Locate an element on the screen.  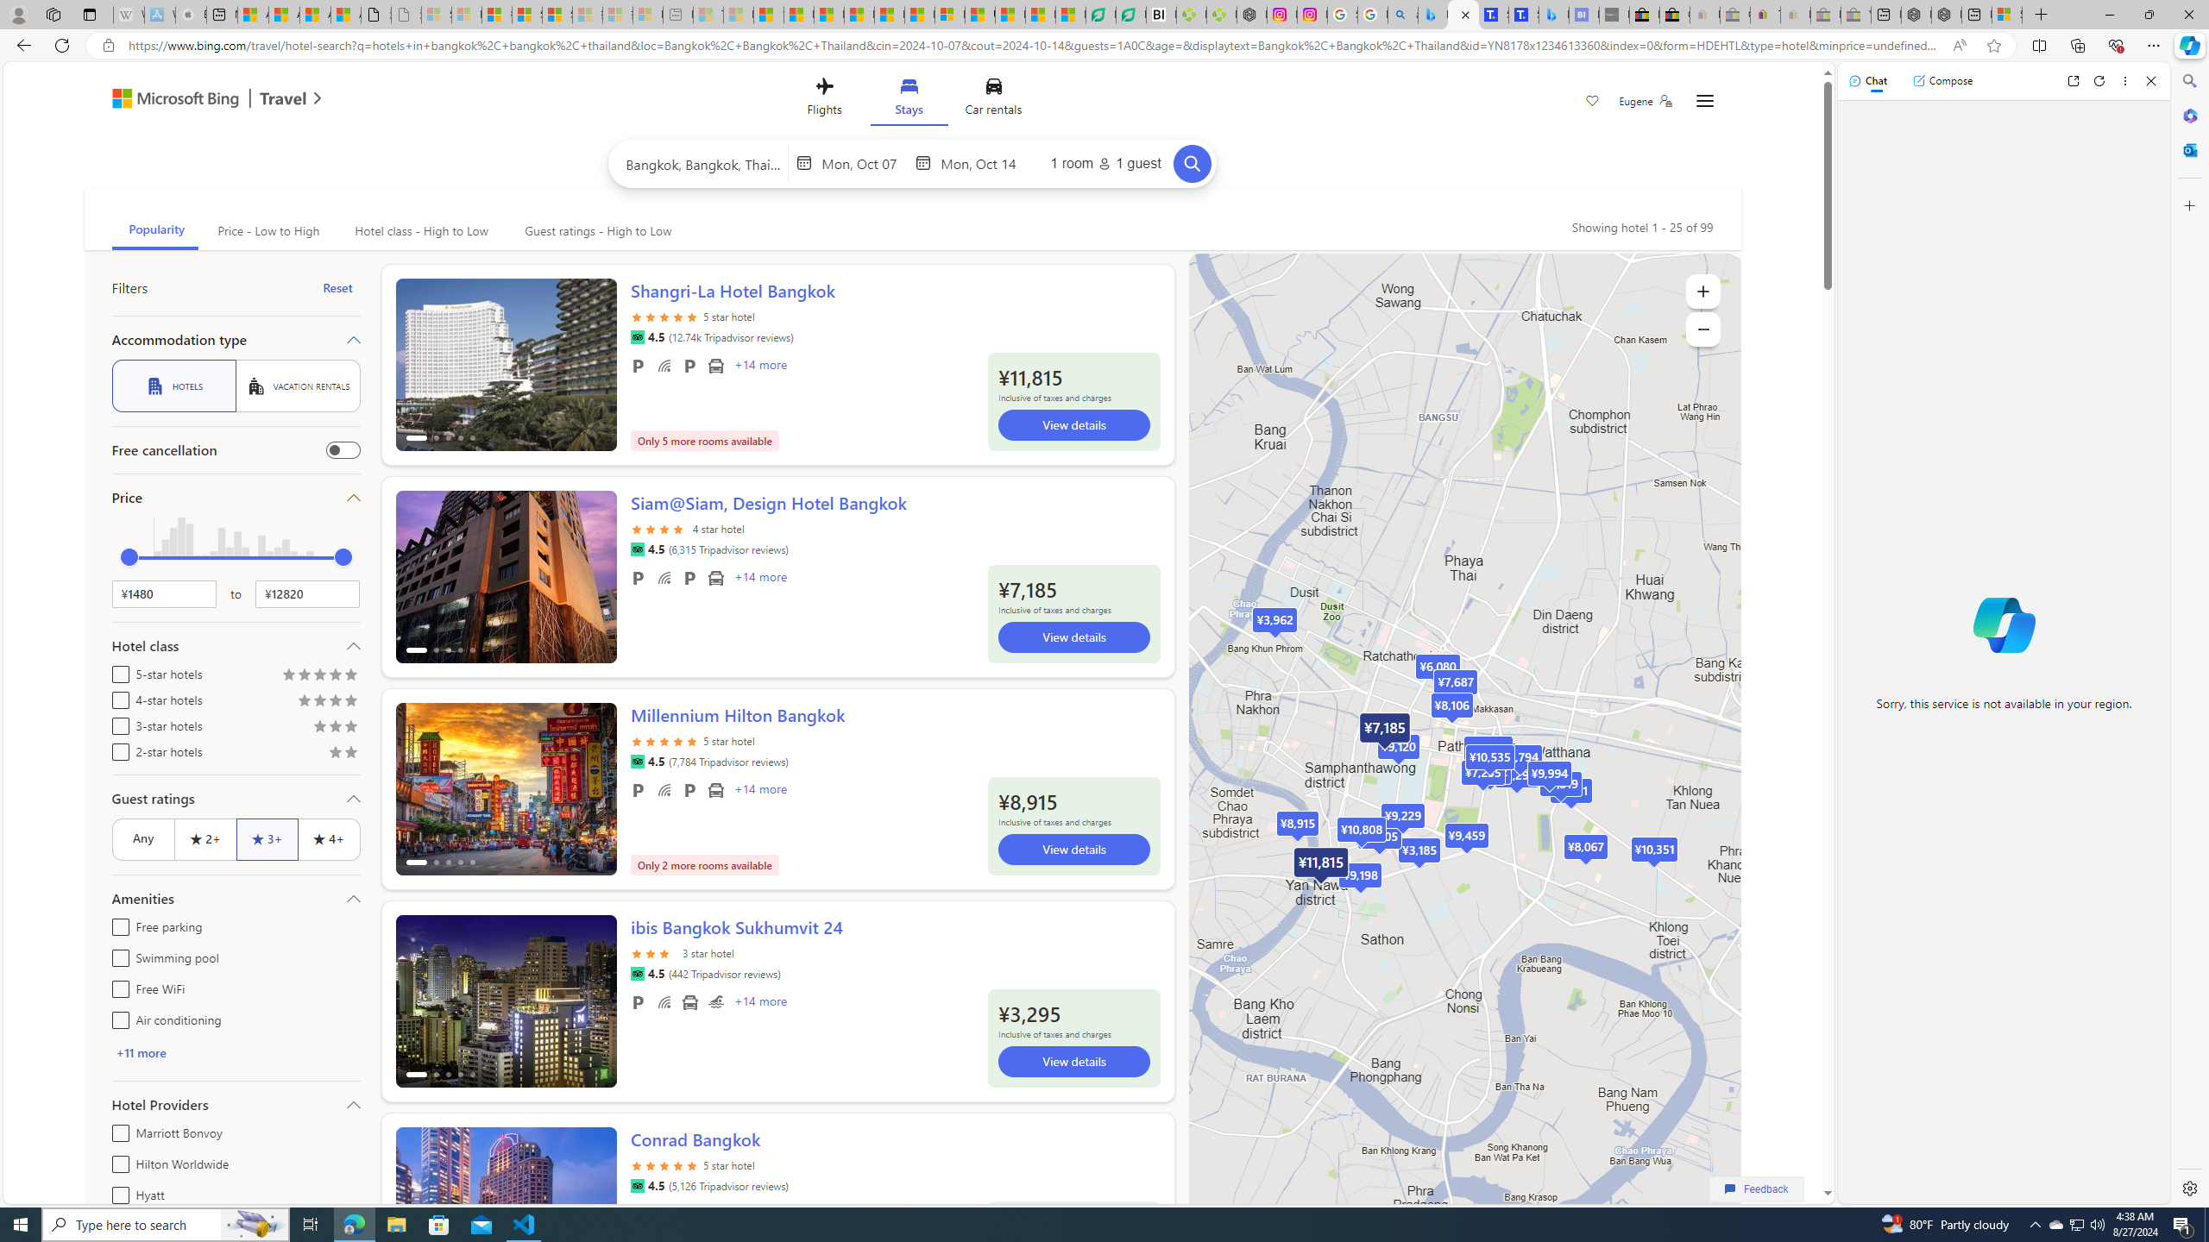
Microsoft Bing Travel - Flights from Hong Kong to Bangkok is located at coordinates (1433, 15).